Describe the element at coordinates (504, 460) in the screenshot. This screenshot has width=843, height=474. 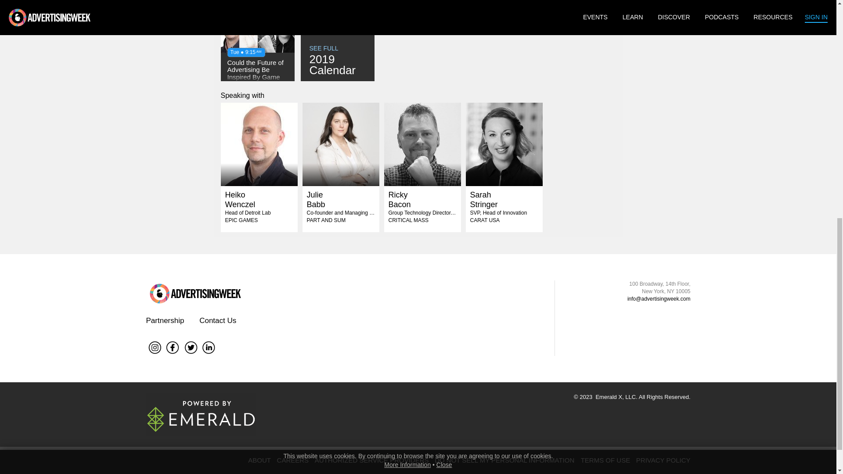
I see `DO NOT SELL MY PERSONAL INFORMATION` at that location.